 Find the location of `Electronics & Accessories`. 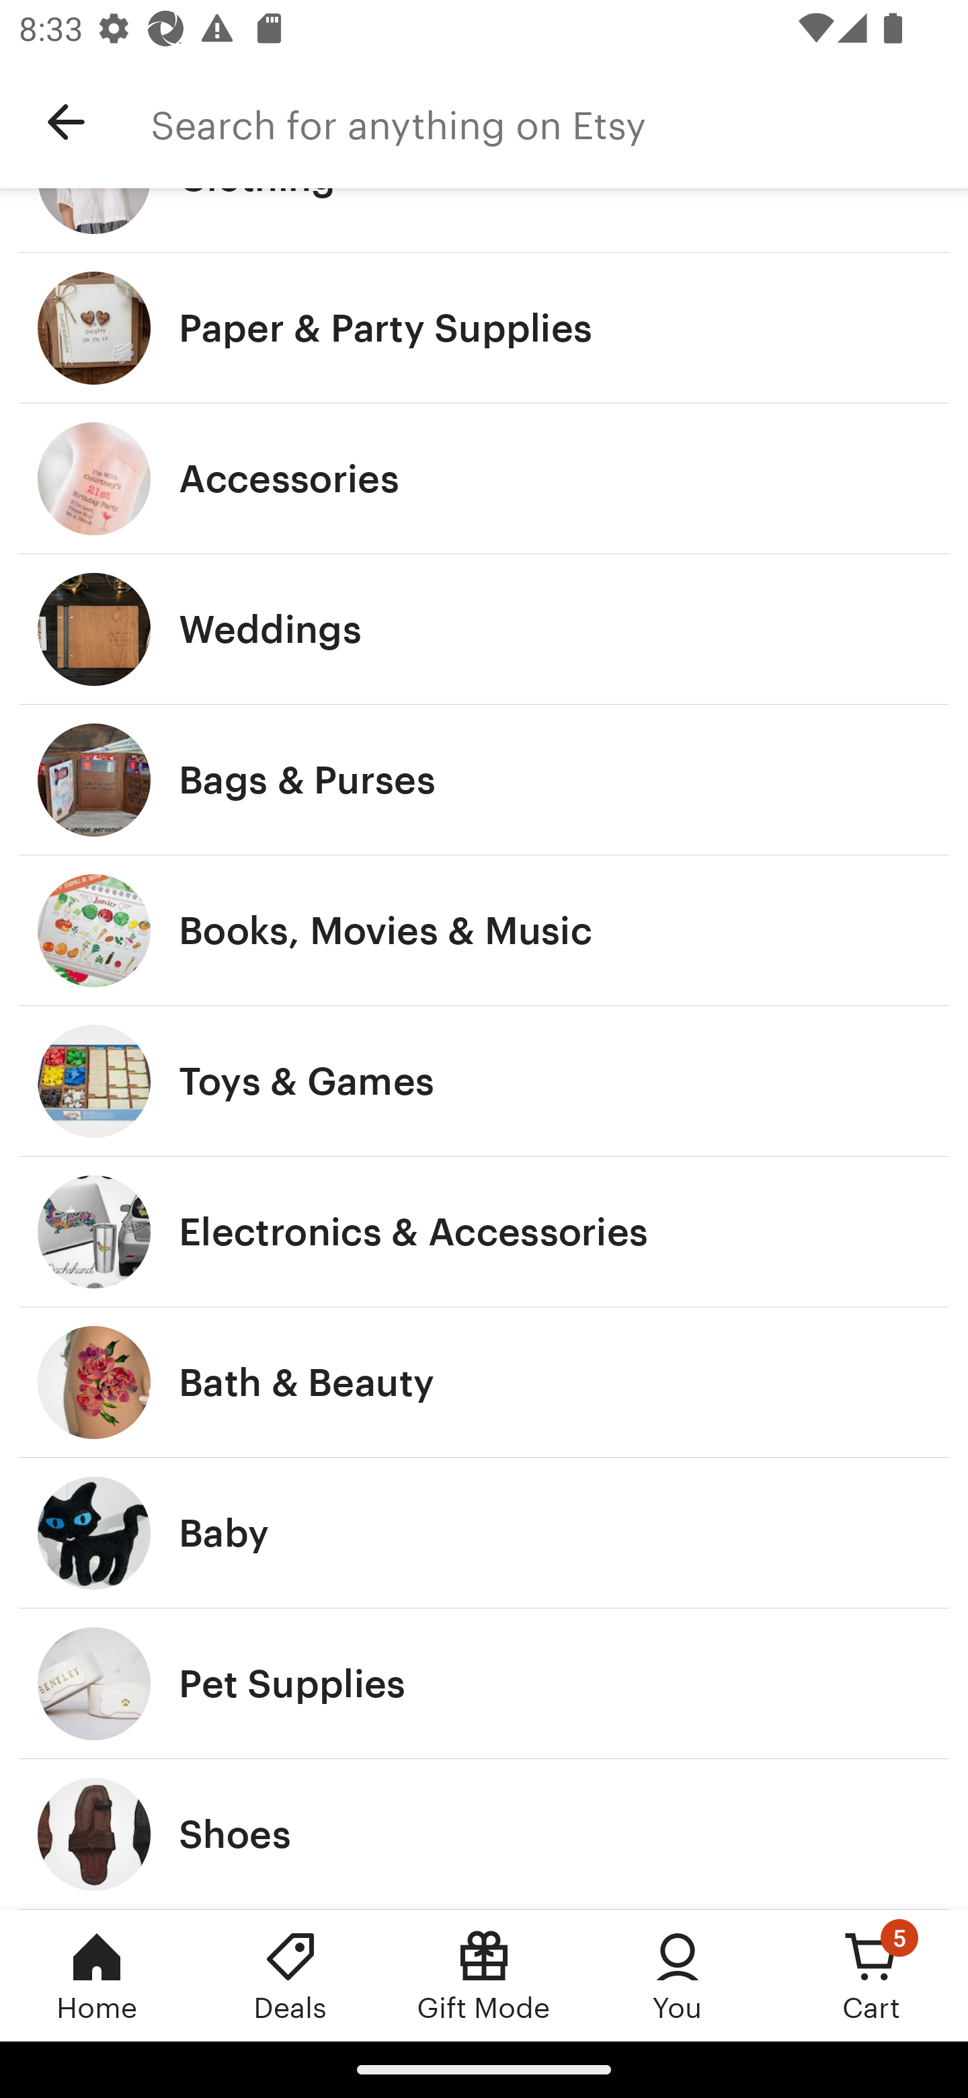

Electronics & Accessories is located at coordinates (484, 1231).